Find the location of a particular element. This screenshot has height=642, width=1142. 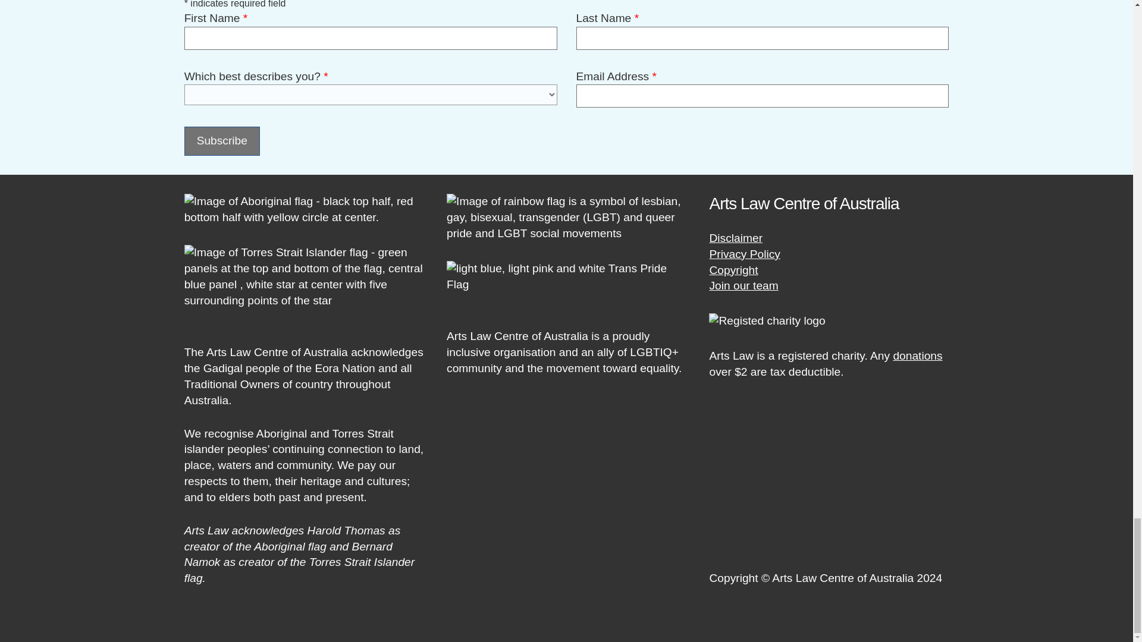

Subscribe is located at coordinates (222, 141).